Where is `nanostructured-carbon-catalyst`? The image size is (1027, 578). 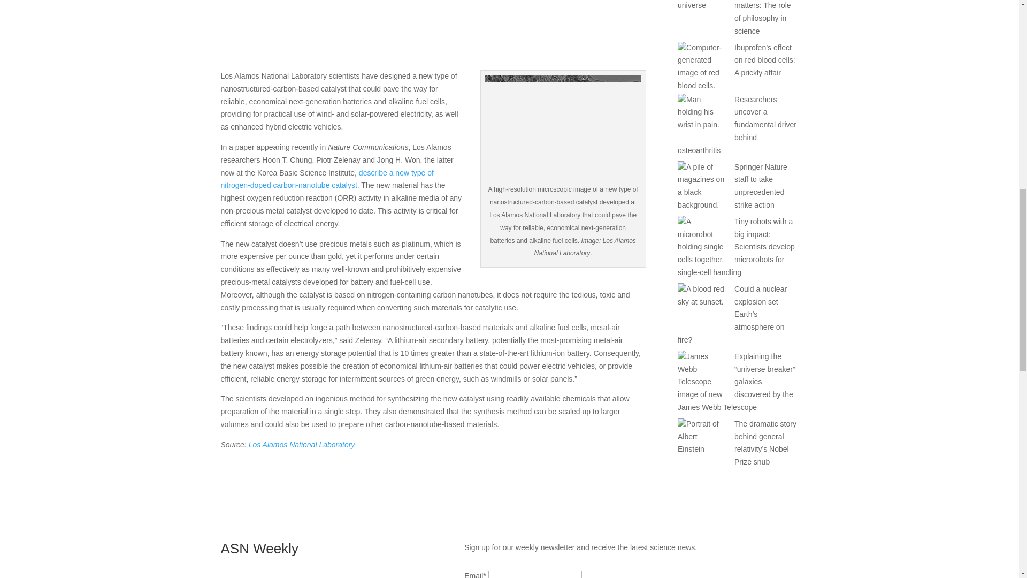 nanostructured-carbon-catalyst is located at coordinates (408, 27).